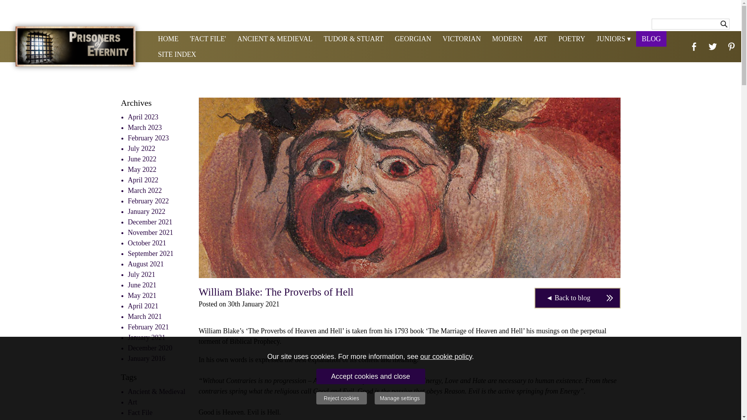 This screenshot has width=747, height=420. Describe the element at coordinates (651, 38) in the screenshot. I see `BLOG` at that location.